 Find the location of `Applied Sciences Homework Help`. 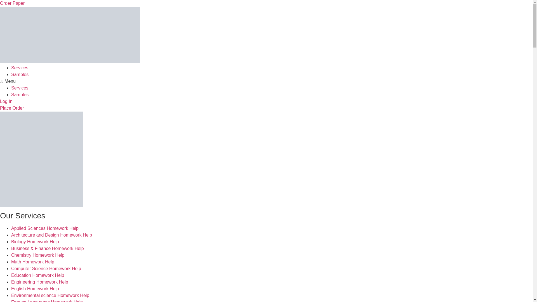

Applied Sciences Homework Help is located at coordinates (45, 228).